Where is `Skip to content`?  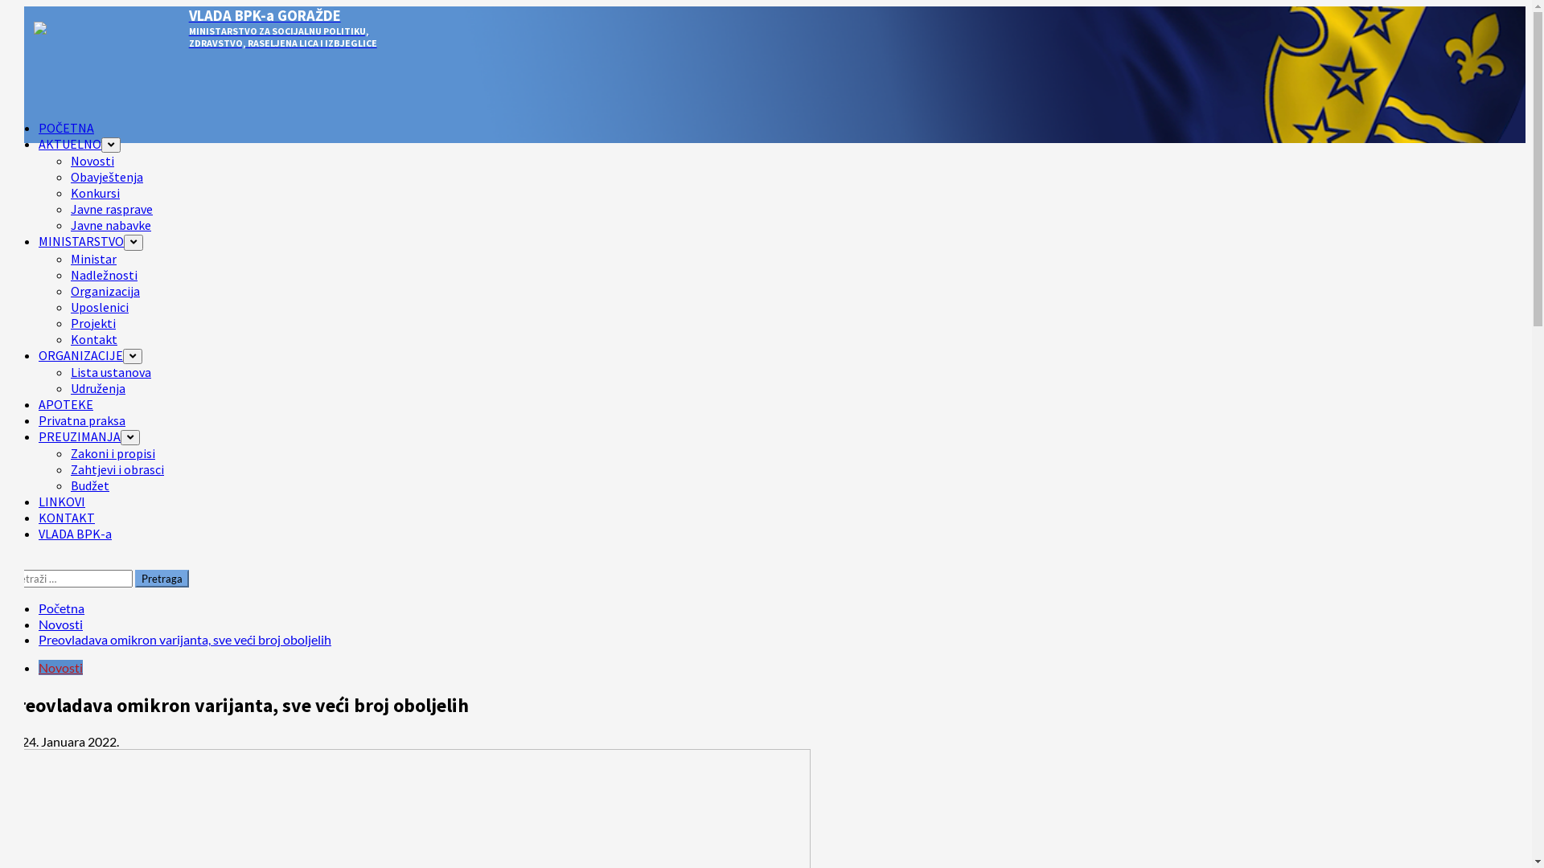 Skip to content is located at coordinates (6, 6).